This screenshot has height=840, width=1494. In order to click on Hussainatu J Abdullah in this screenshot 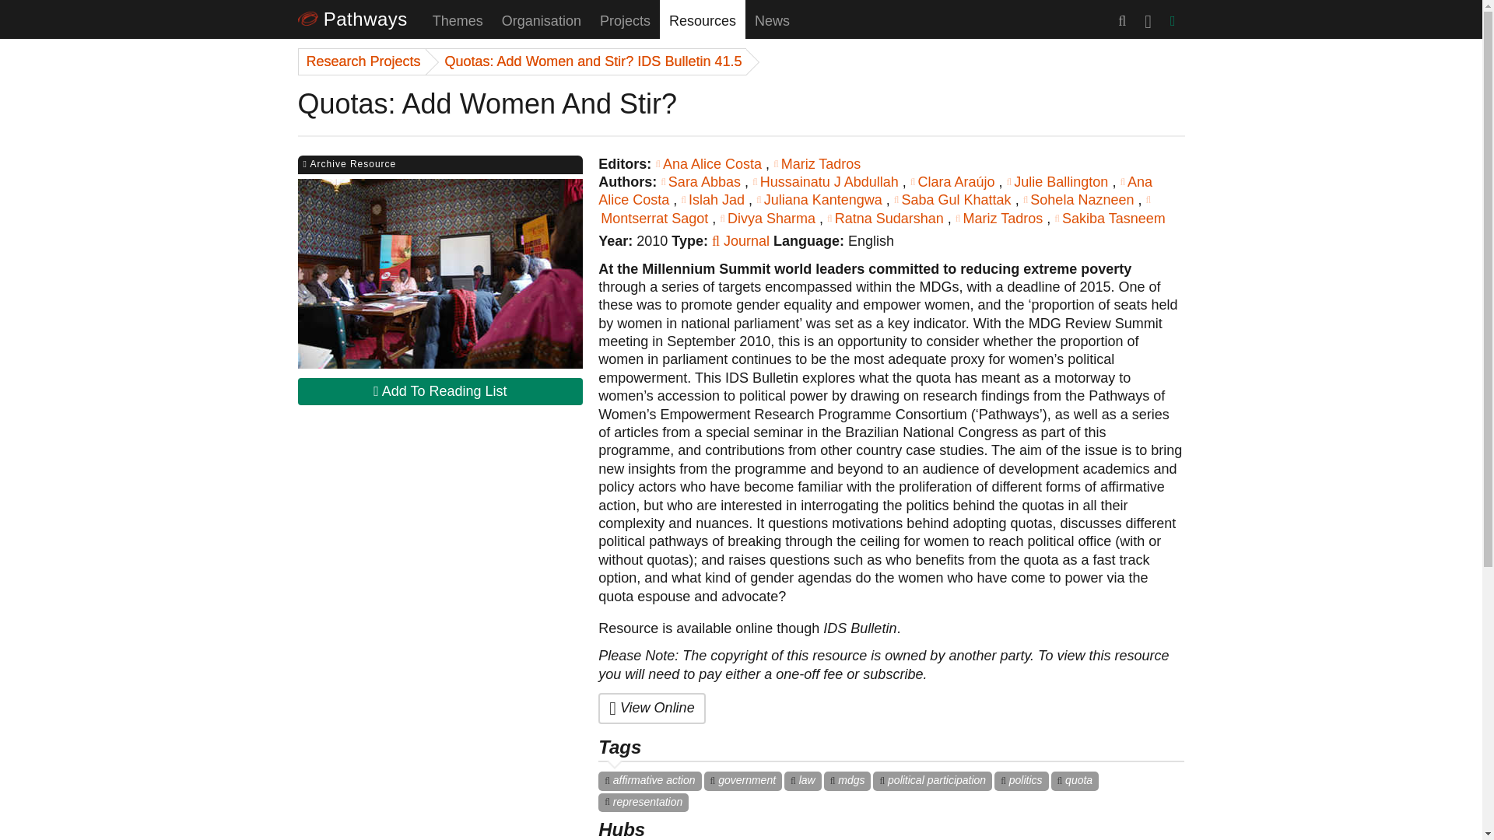, I will do `click(827, 182)`.